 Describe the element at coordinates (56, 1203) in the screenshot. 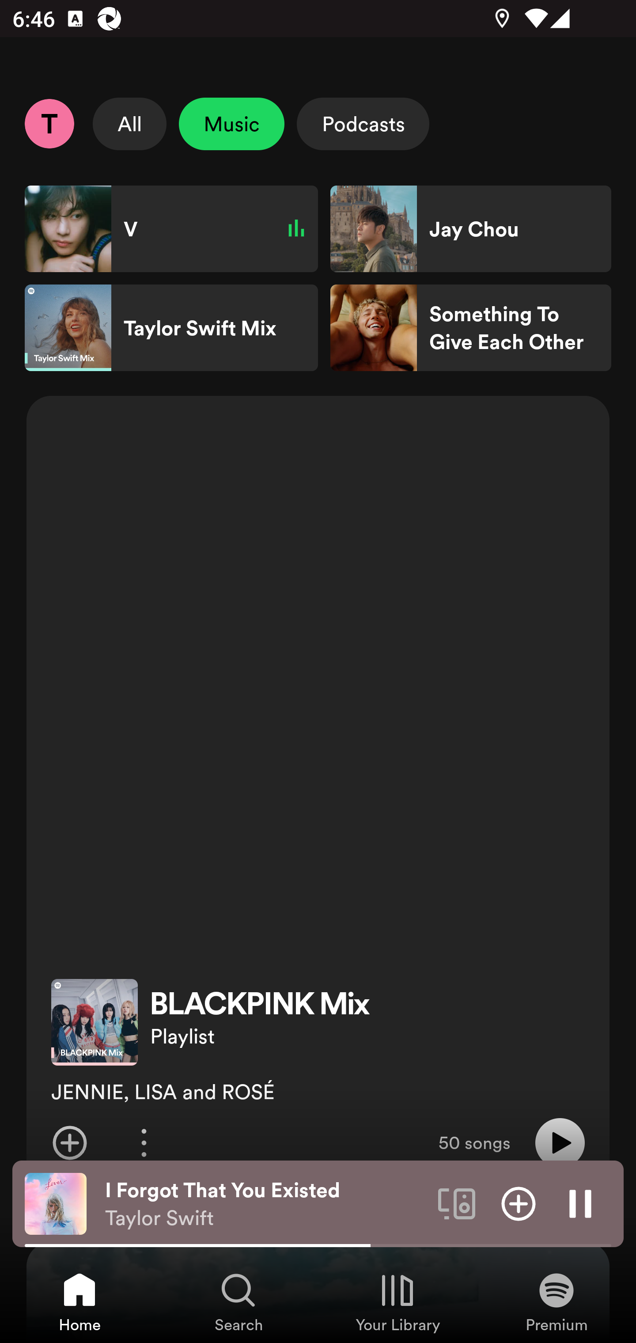

I see `The cover art of the currently playing track` at that location.